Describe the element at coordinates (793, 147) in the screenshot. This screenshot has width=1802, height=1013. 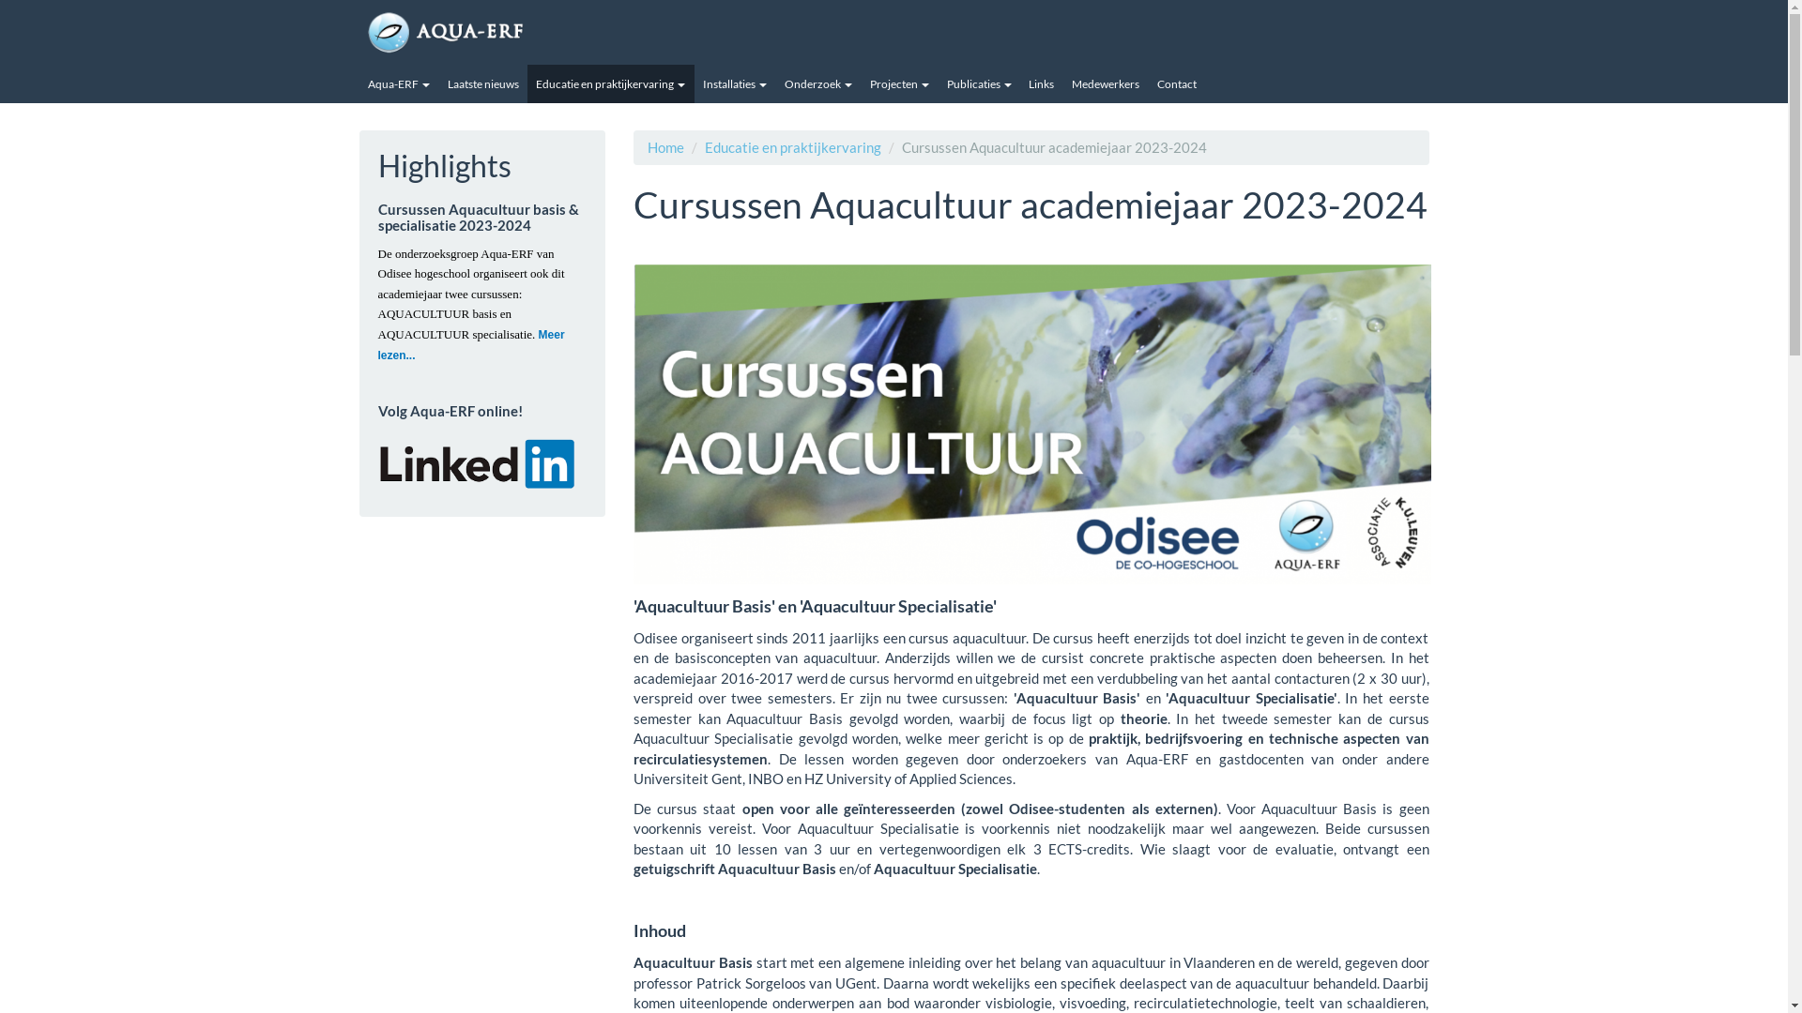
I see `Educatie en praktijkervaring` at that location.